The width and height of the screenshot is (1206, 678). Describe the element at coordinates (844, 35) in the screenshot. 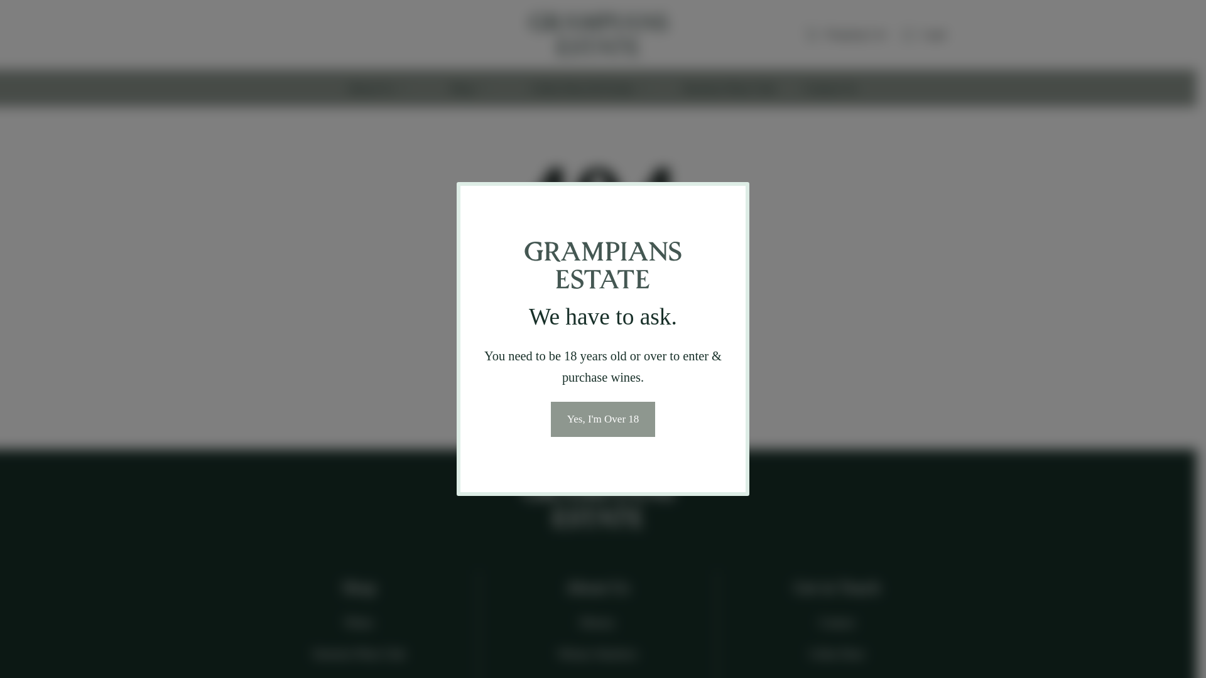

I see `Shopping Cart` at that location.